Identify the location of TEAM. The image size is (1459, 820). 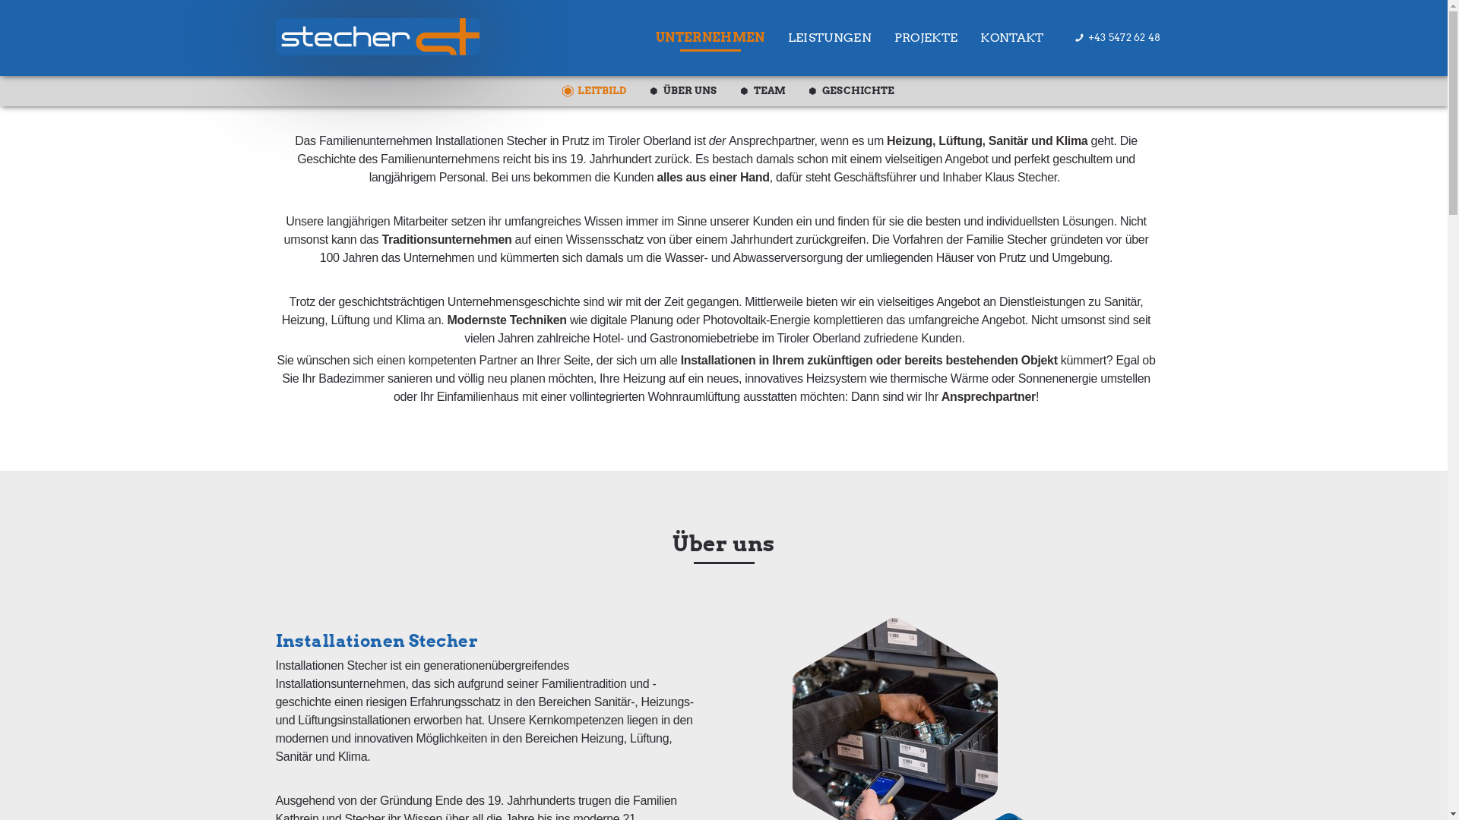
(771, 91).